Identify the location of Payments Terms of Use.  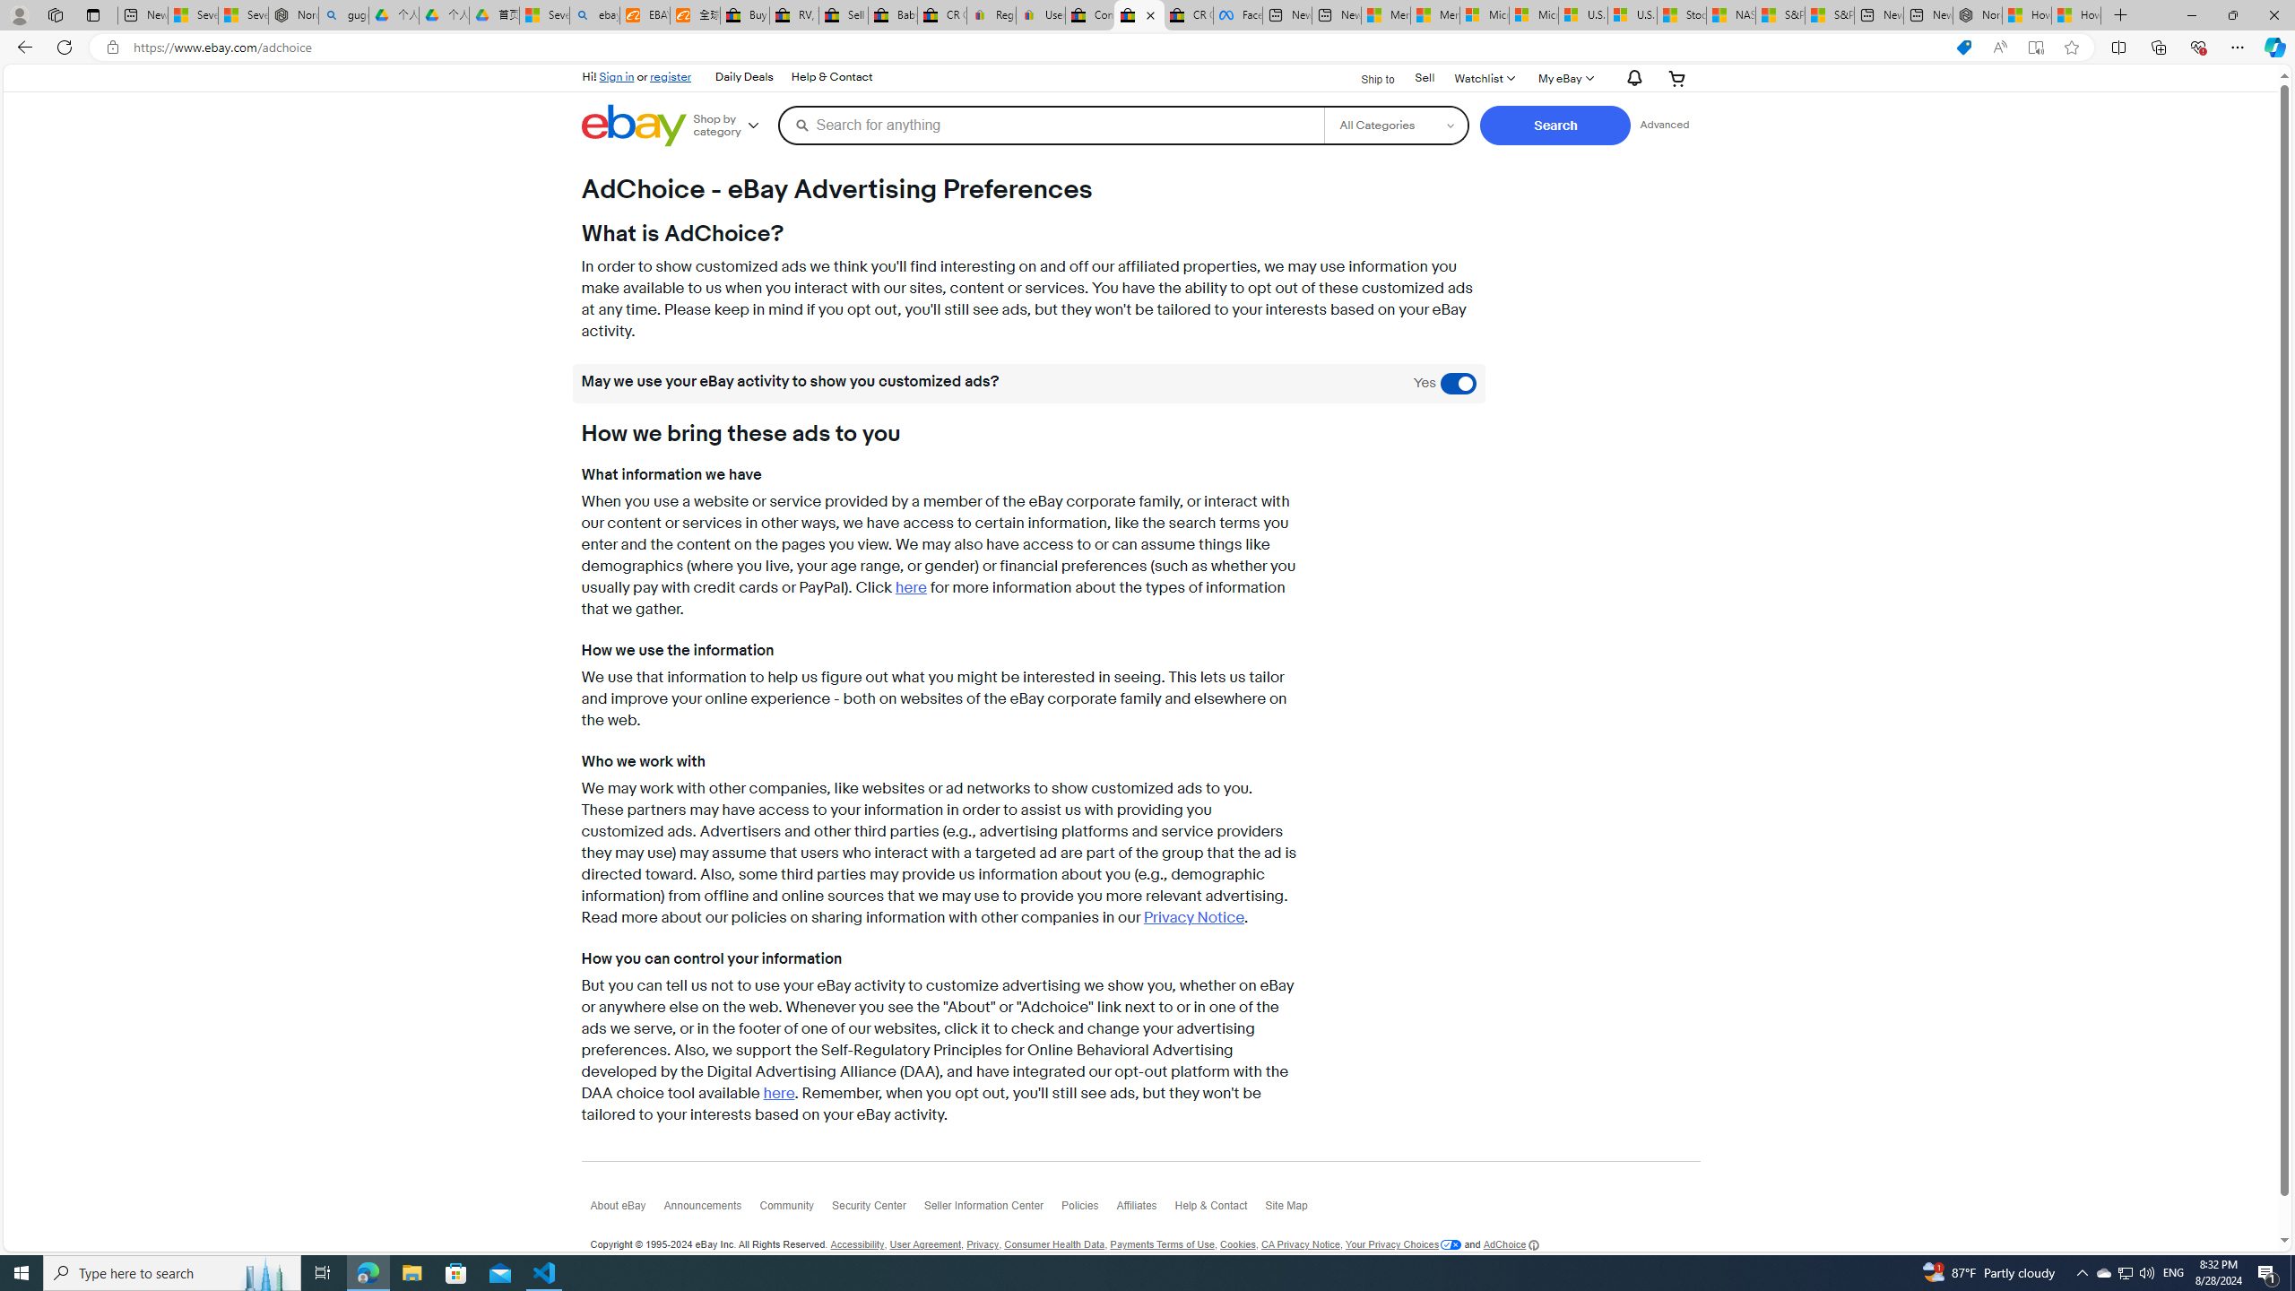
(1162, 1244).